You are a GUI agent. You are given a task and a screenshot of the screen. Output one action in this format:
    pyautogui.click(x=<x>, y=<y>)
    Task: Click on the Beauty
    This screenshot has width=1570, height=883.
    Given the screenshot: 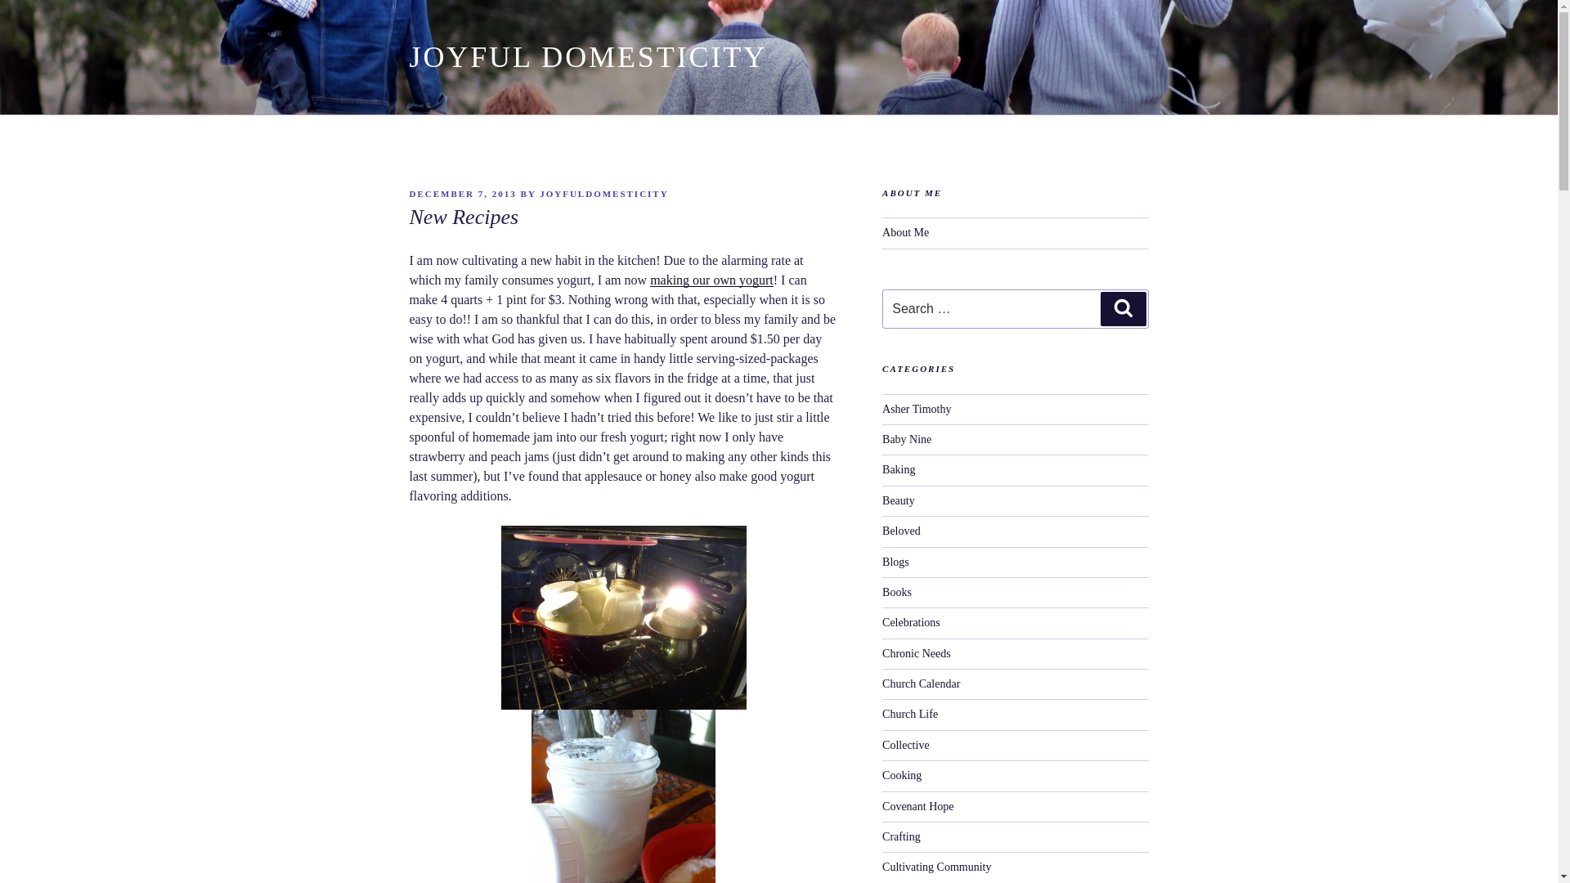 What is the action you would take?
    pyautogui.click(x=899, y=500)
    